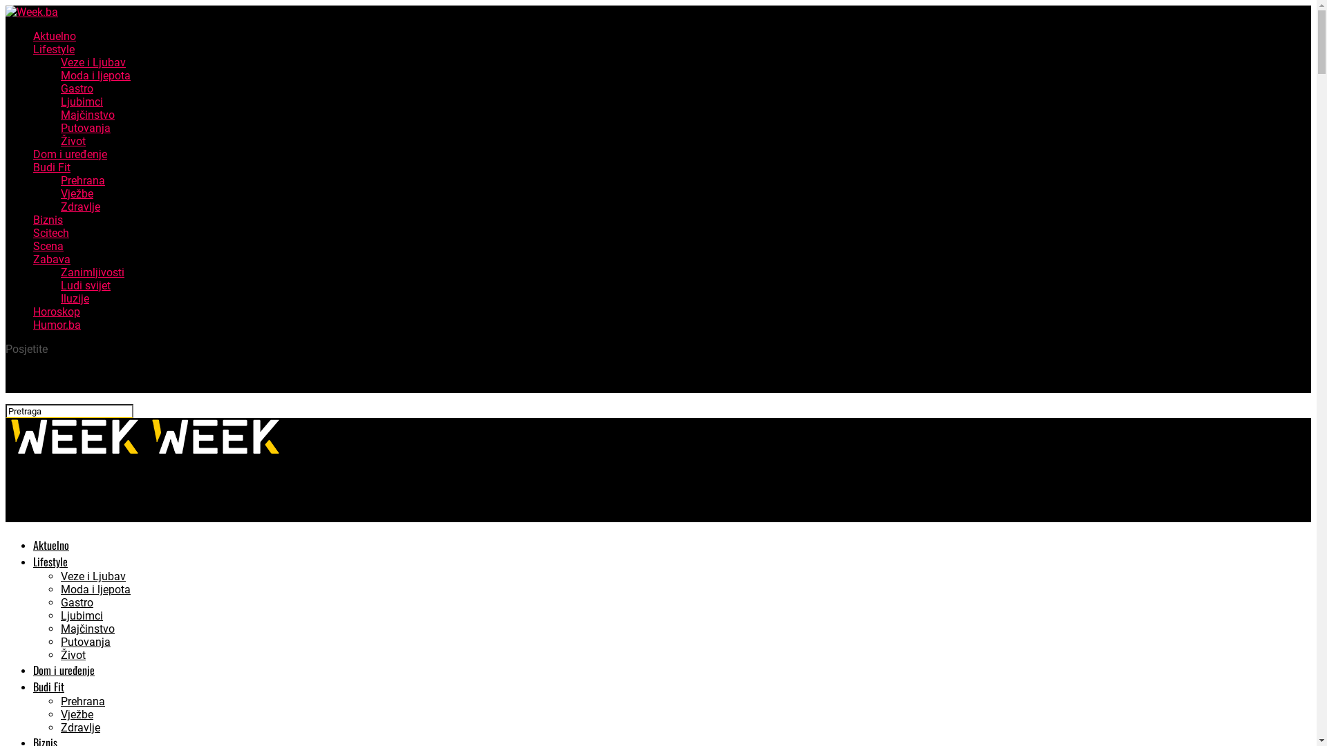  Describe the element at coordinates (86, 286) in the screenshot. I see `Ludi svijet` at that location.